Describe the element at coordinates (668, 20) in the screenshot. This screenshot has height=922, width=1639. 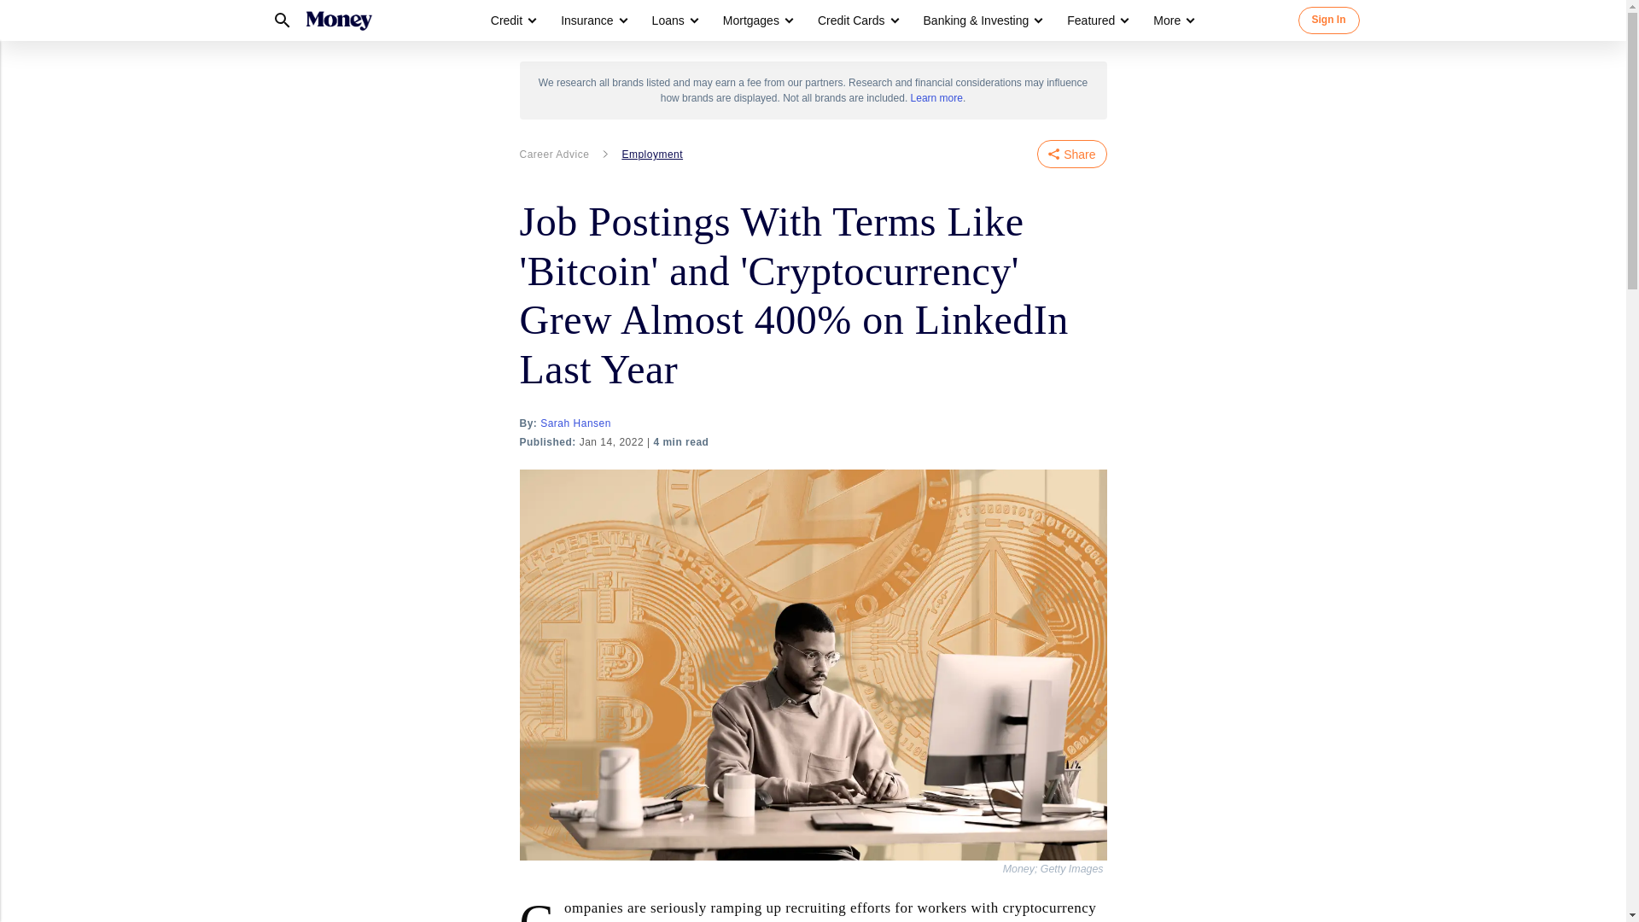
I see `Loans` at that location.